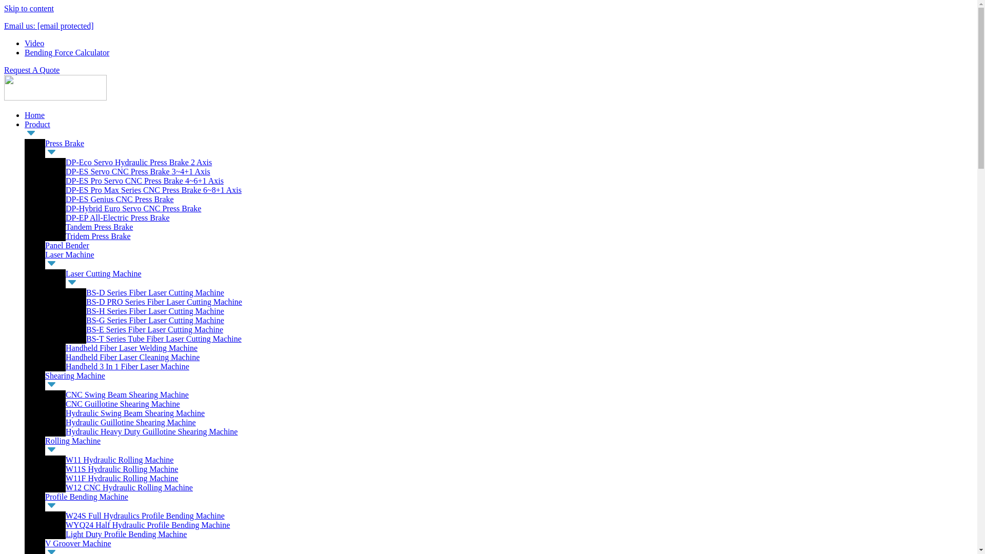 Image resolution: width=985 pixels, height=554 pixels. What do you see at coordinates (155, 320) in the screenshot?
I see `BS-G Series Fiber Laser Cutting Machine` at bounding box center [155, 320].